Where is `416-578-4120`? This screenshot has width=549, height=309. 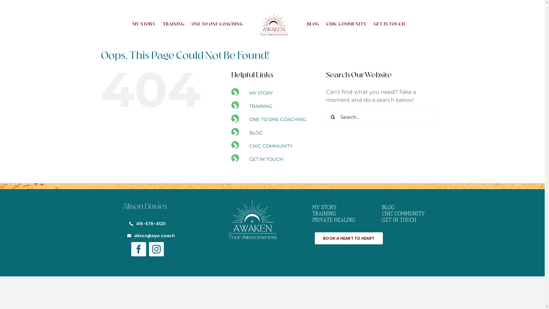
416-578-4120 is located at coordinates (148, 224).